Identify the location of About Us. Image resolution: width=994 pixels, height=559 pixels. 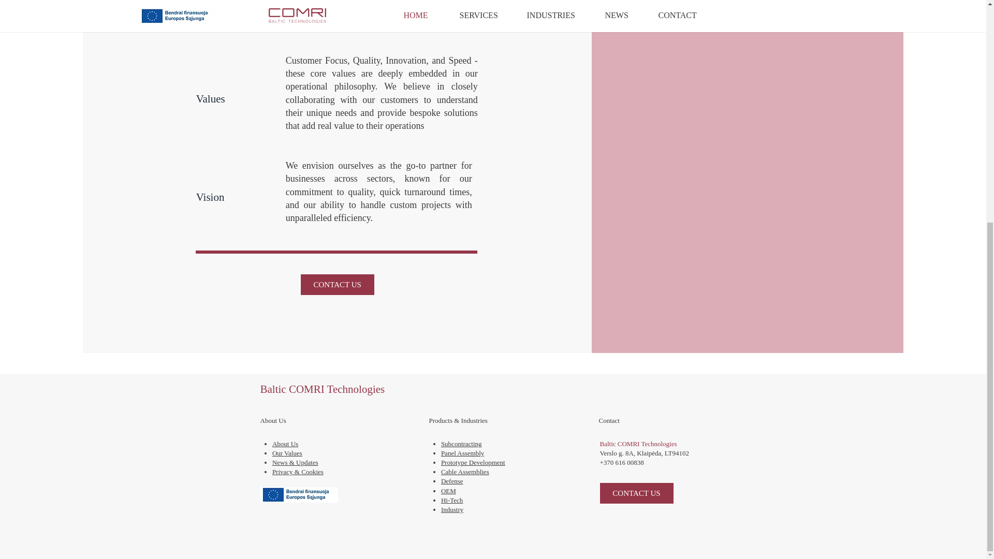
(285, 444).